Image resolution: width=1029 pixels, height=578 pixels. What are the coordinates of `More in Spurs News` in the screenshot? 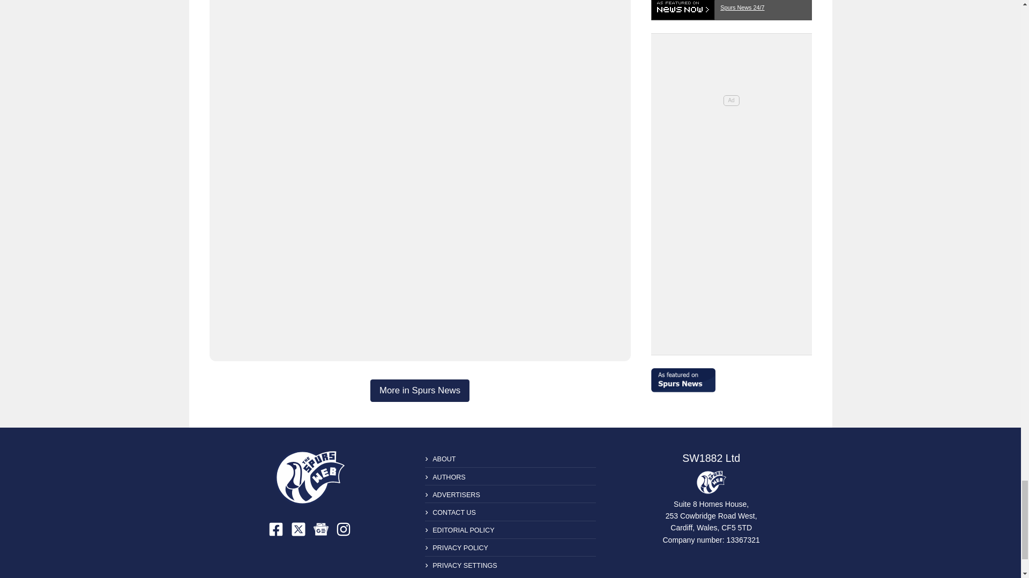 It's located at (420, 390).